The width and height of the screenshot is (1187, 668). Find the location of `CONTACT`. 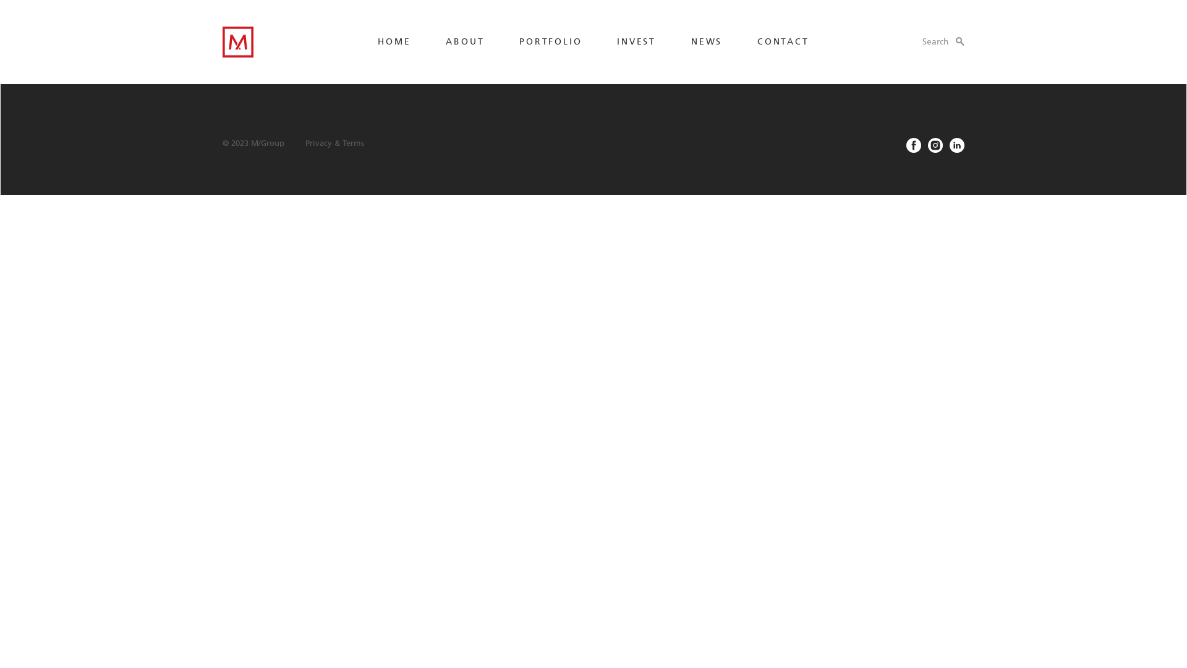

CONTACT is located at coordinates (783, 42).